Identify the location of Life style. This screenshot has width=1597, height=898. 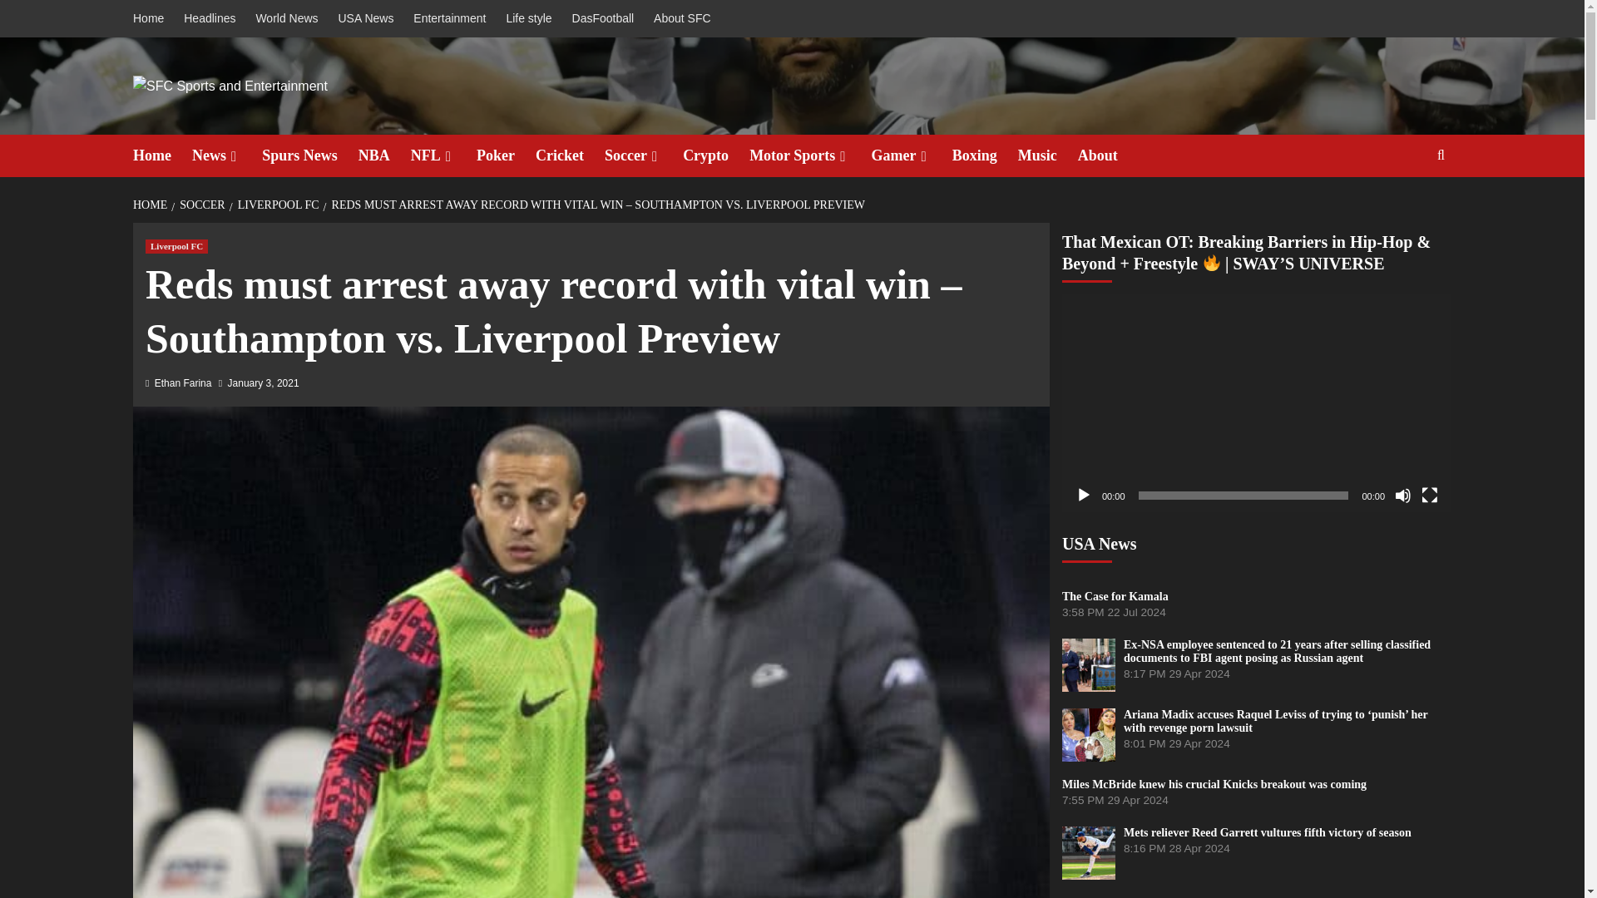
(528, 18).